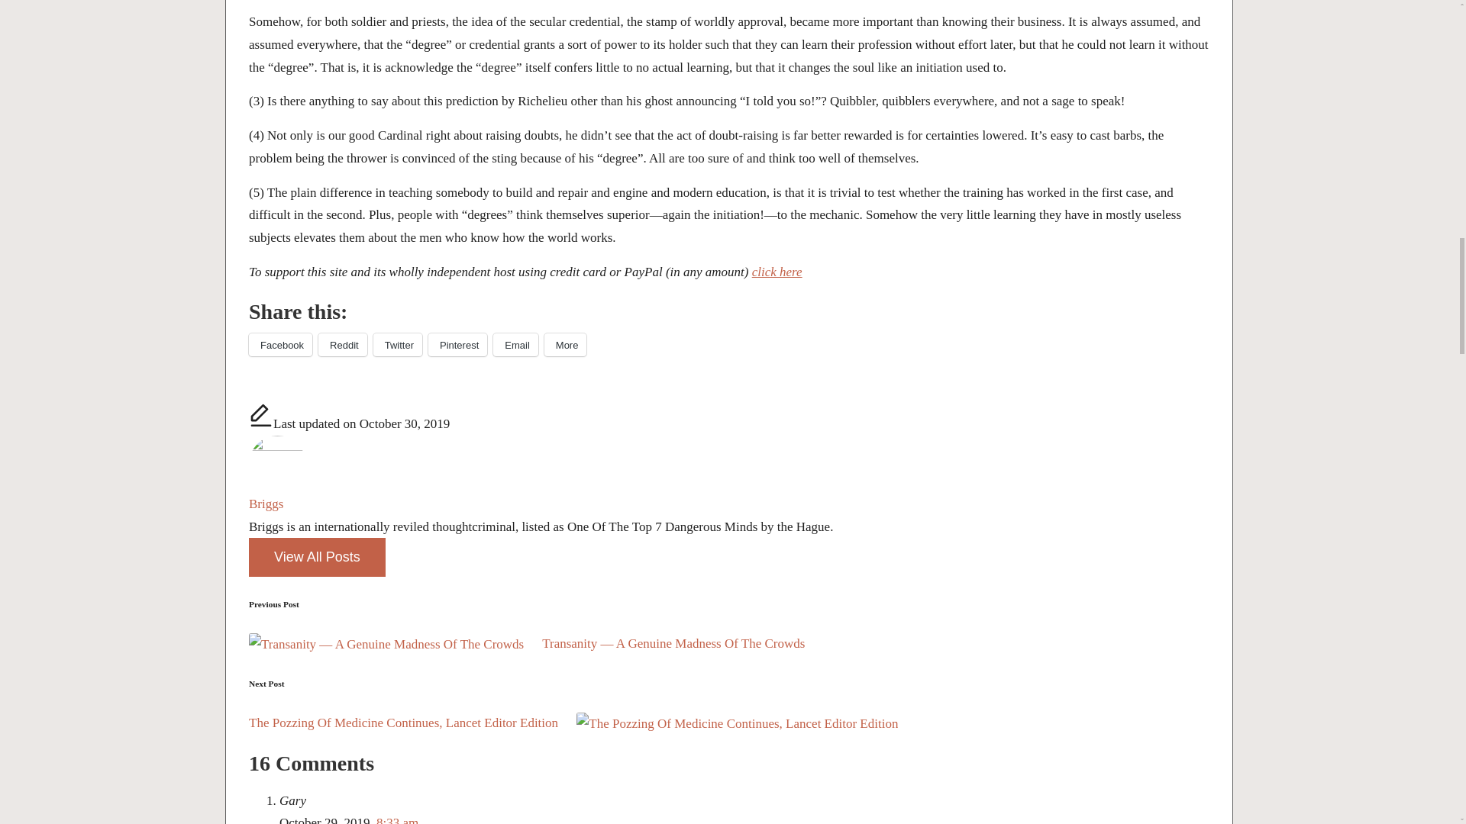  I want to click on Briggs, so click(266, 504).